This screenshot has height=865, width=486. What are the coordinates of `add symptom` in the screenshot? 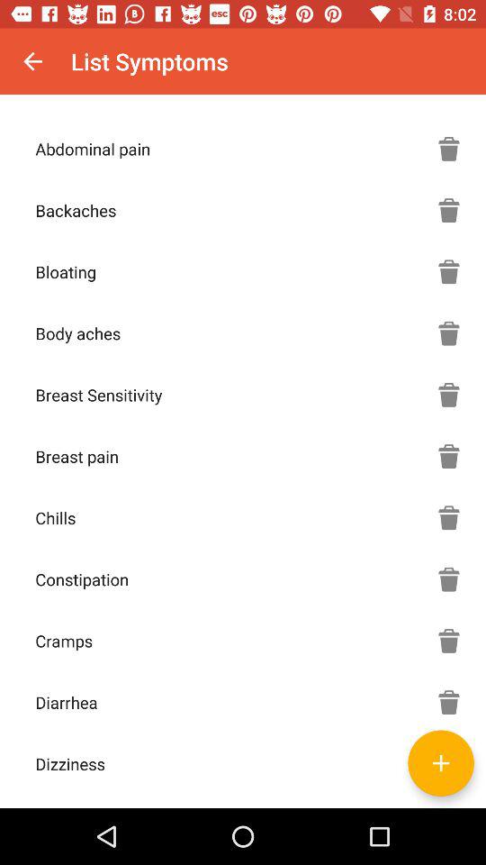 It's located at (449, 763).